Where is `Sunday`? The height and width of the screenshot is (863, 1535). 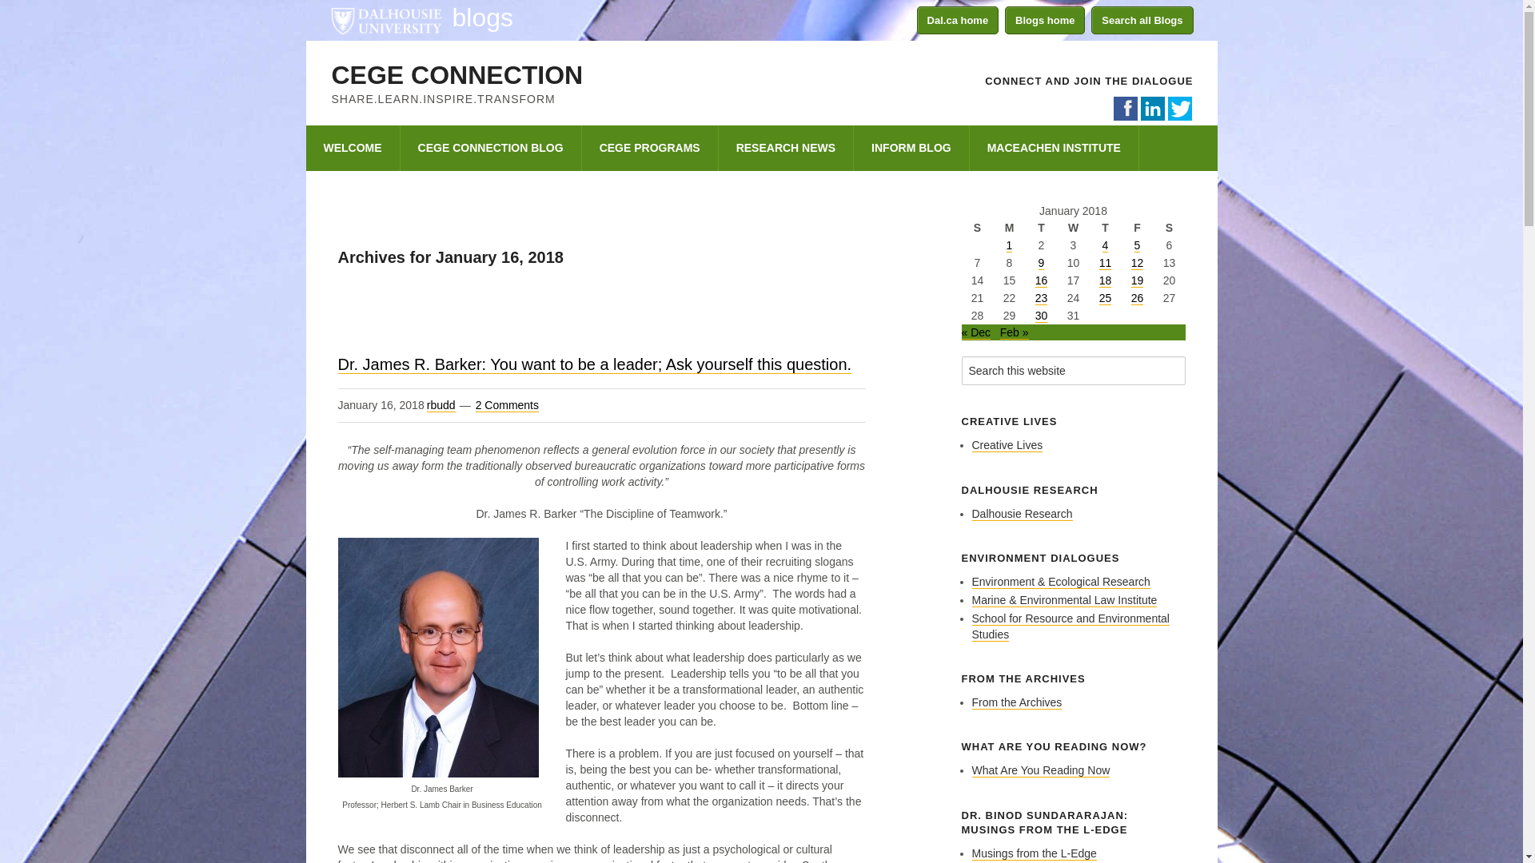 Sunday is located at coordinates (977, 227).